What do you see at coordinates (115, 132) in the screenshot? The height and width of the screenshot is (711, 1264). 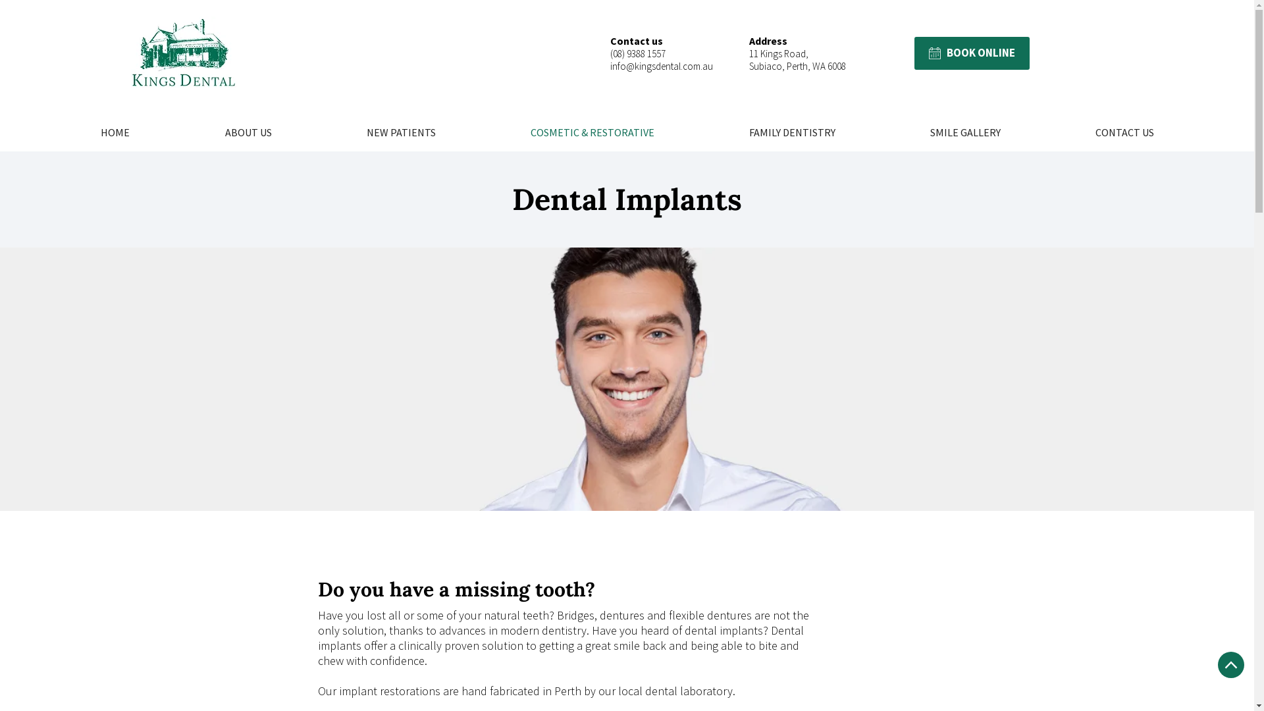 I see `HOME` at bounding box center [115, 132].